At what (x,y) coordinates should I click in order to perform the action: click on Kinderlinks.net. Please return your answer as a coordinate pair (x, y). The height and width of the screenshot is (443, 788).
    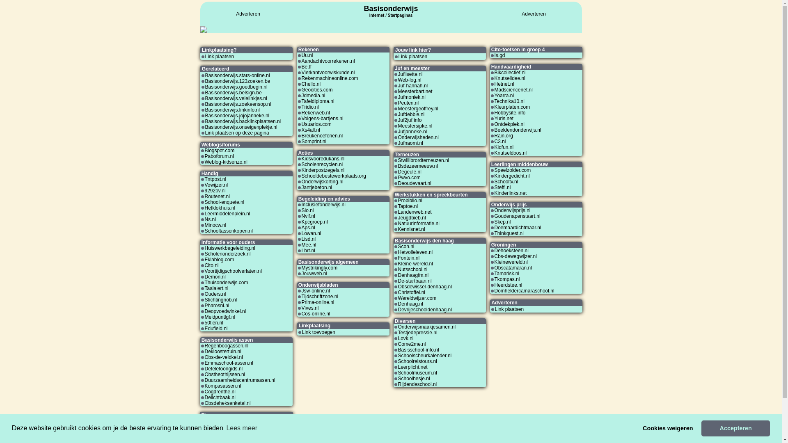
    Looking at the image, I should click on (511, 193).